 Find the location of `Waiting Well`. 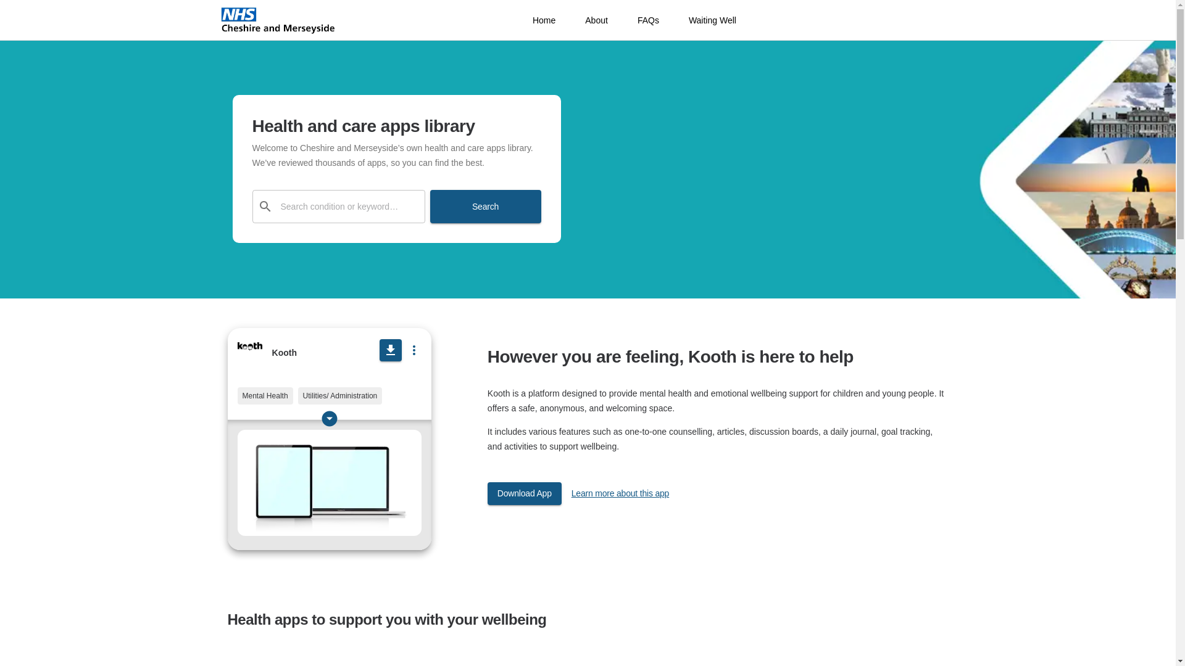

Waiting Well is located at coordinates (712, 20).